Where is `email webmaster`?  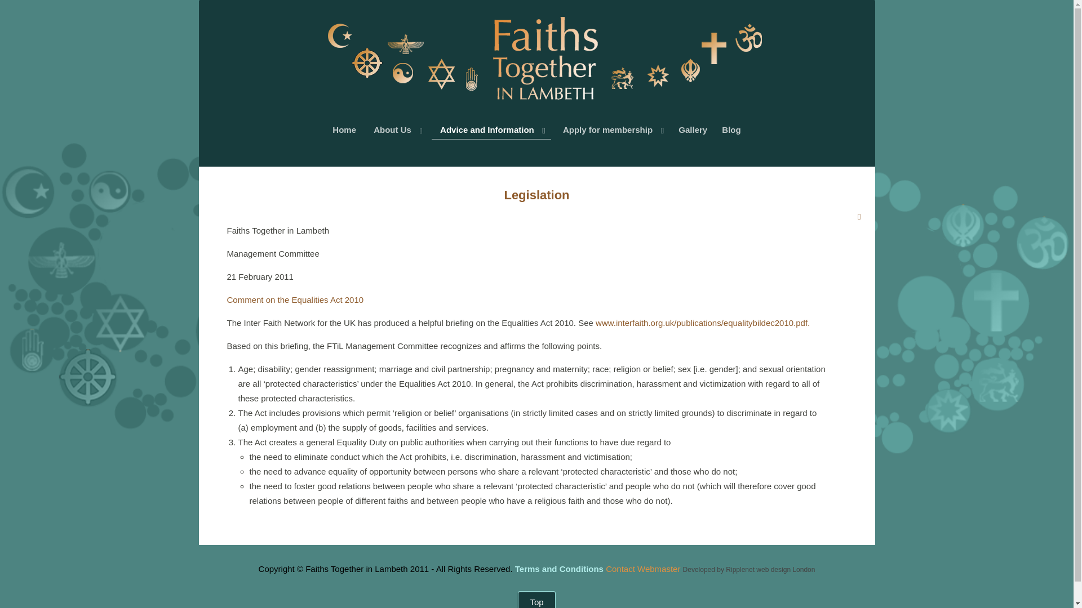 email webmaster is located at coordinates (643, 569).